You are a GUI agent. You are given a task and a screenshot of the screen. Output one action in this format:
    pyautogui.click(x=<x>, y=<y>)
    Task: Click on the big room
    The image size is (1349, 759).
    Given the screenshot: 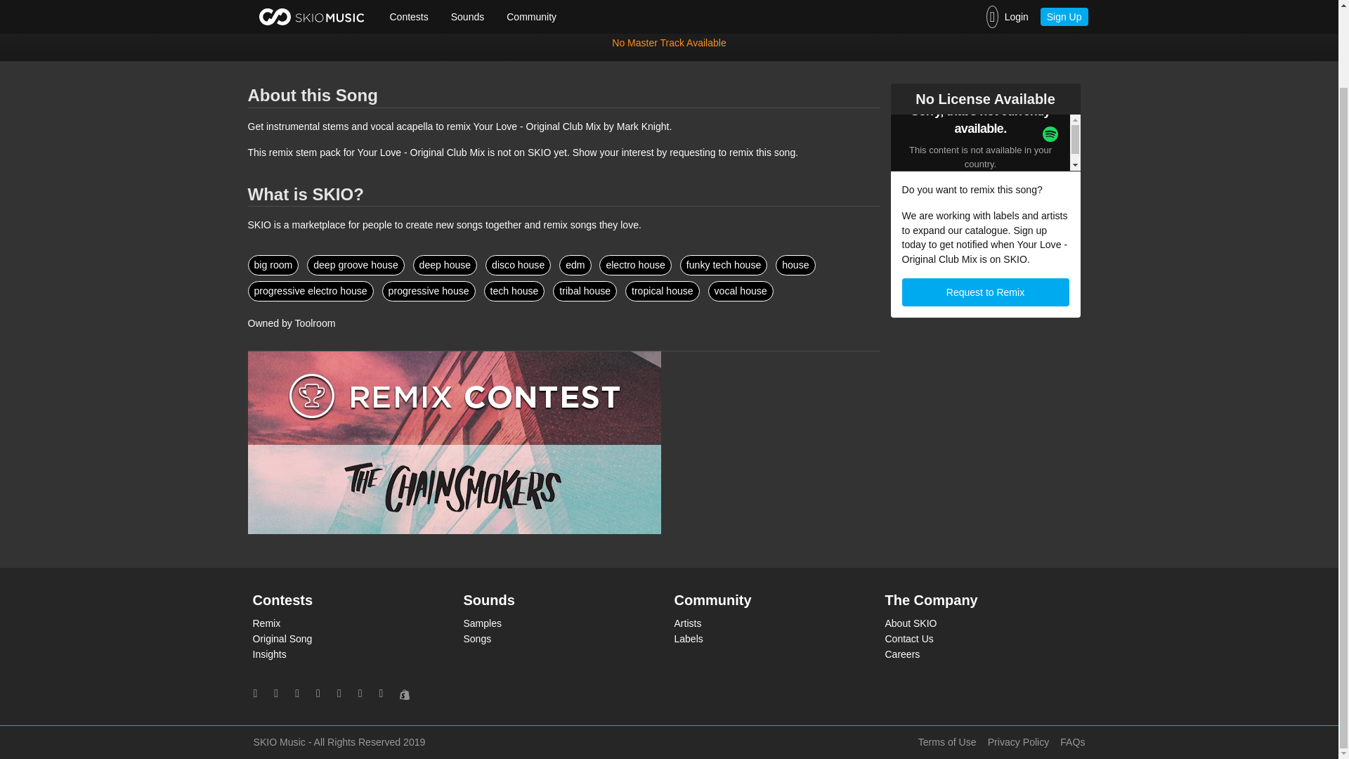 What is the action you would take?
    pyautogui.click(x=273, y=265)
    